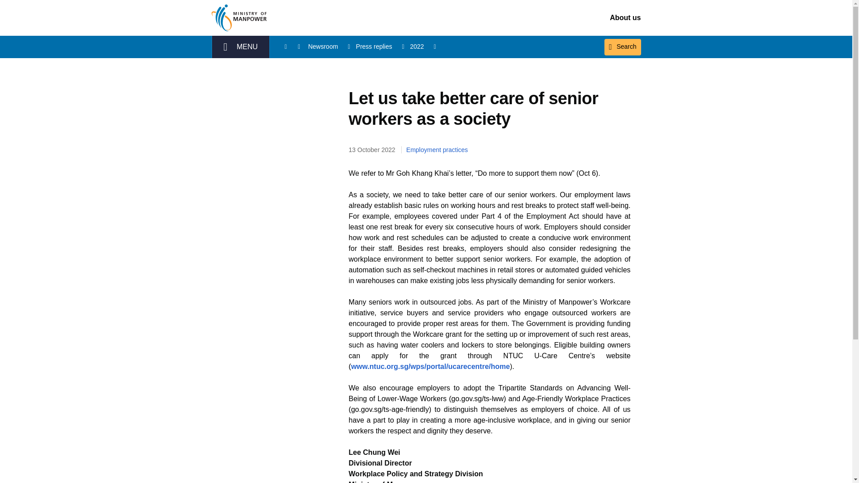 The width and height of the screenshot is (859, 483). What do you see at coordinates (623, 47) in the screenshot?
I see `Search` at bounding box center [623, 47].